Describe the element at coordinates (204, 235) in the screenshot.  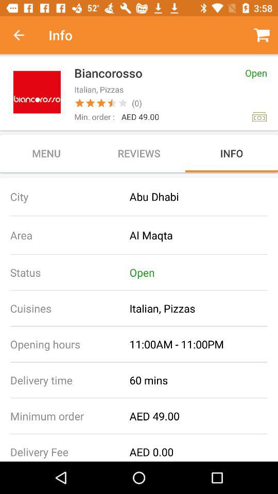
I see `press the item next to the area item` at that location.